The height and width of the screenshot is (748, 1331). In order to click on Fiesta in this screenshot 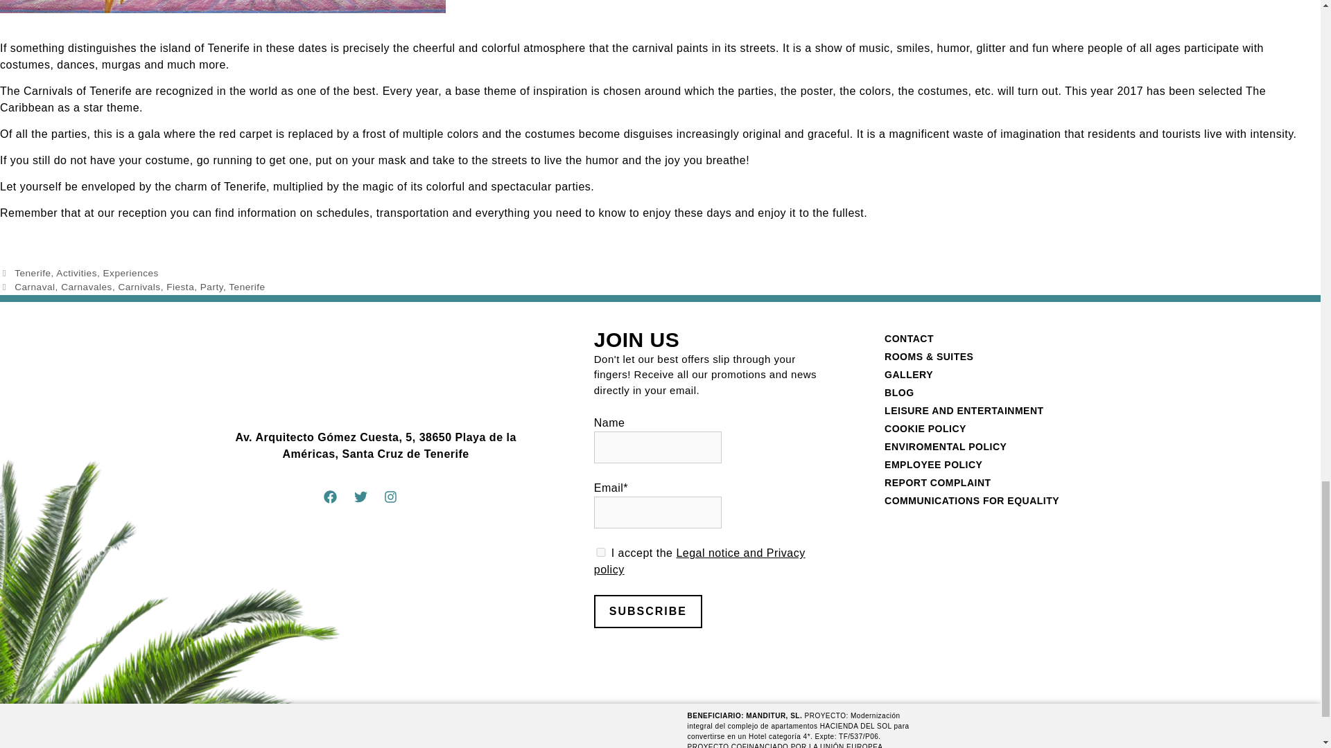, I will do `click(180, 287)`.